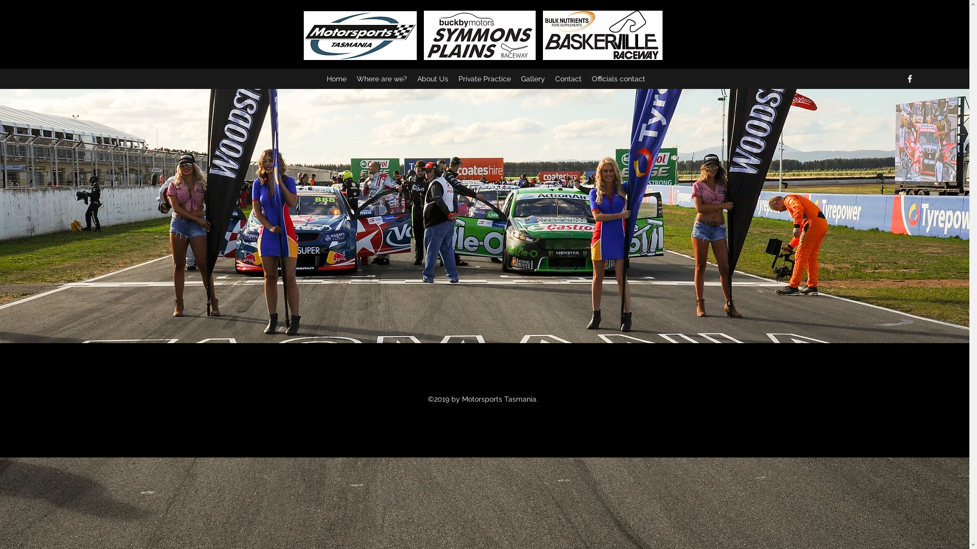 The width and height of the screenshot is (977, 549). What do you see at coordinates (433, 79) in the screenshot?
I see `About Us` at bounding box center [433, 79].